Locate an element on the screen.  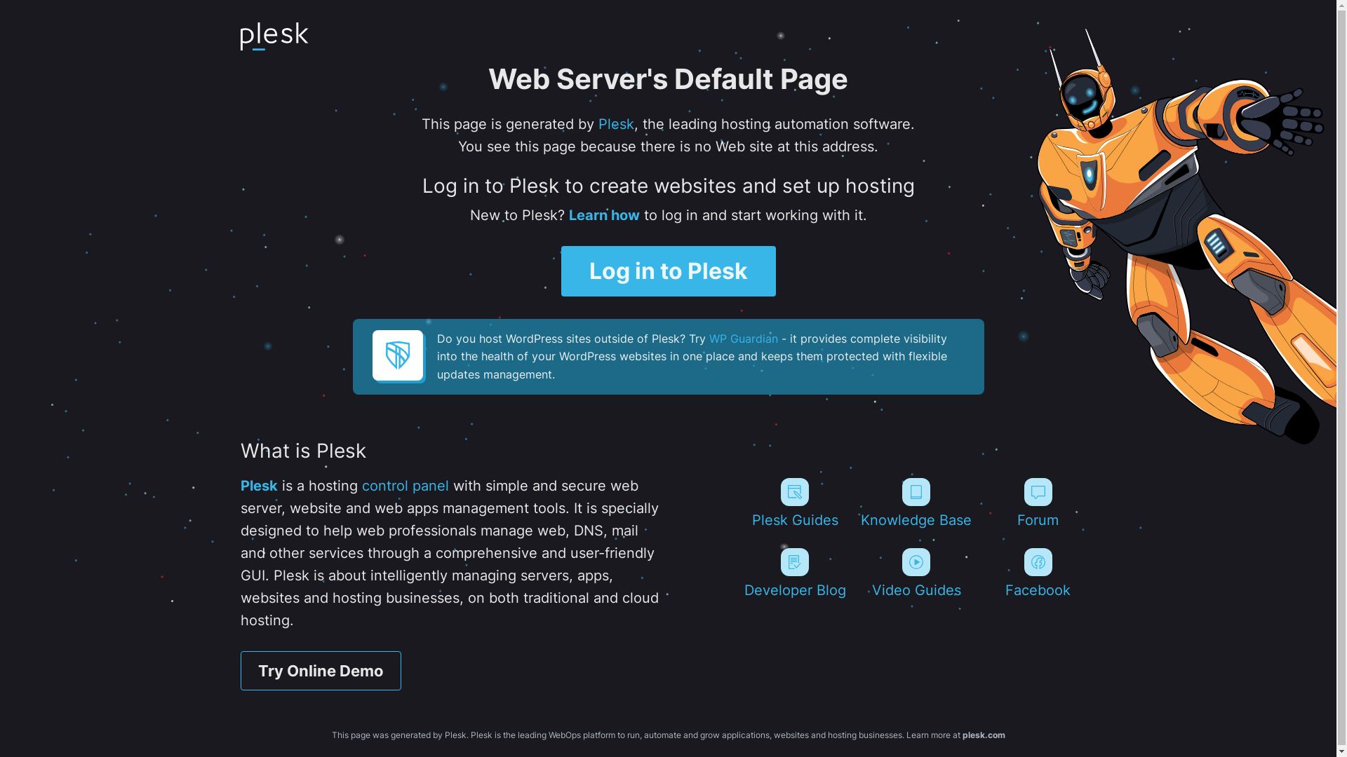
Forum is located at coordinates (1038, 503).